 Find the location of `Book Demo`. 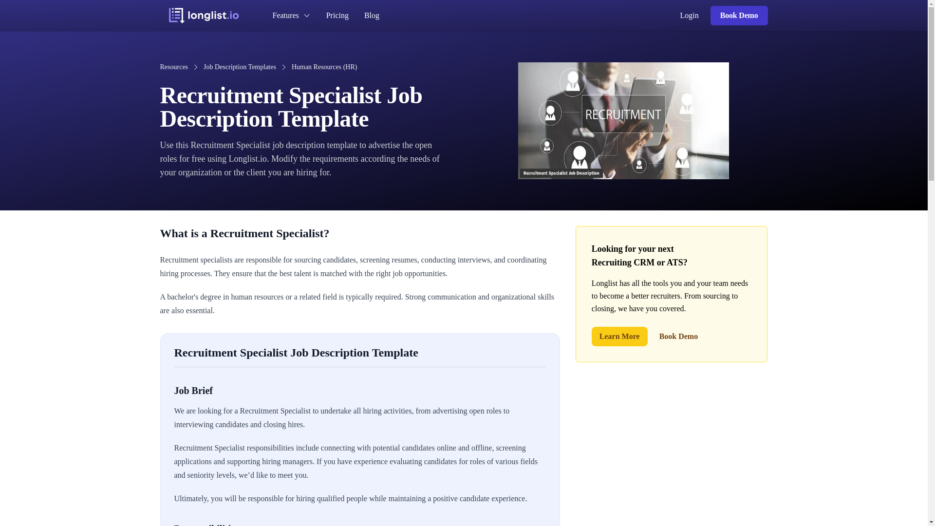

Book Demo is located at coordinates (739, 15).